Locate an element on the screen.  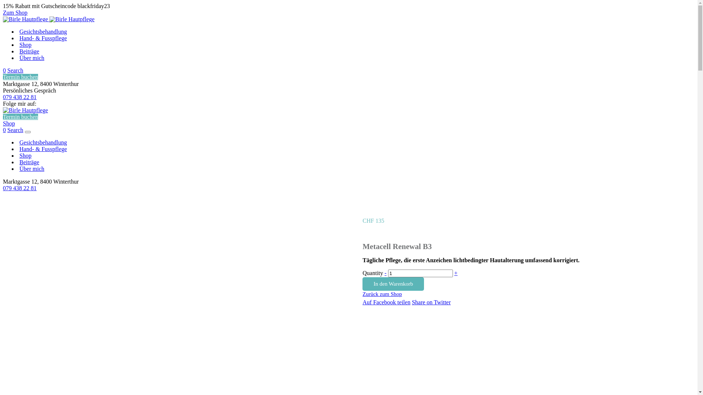
Gesichtsbehandlung is located at coordinates (43, 143).